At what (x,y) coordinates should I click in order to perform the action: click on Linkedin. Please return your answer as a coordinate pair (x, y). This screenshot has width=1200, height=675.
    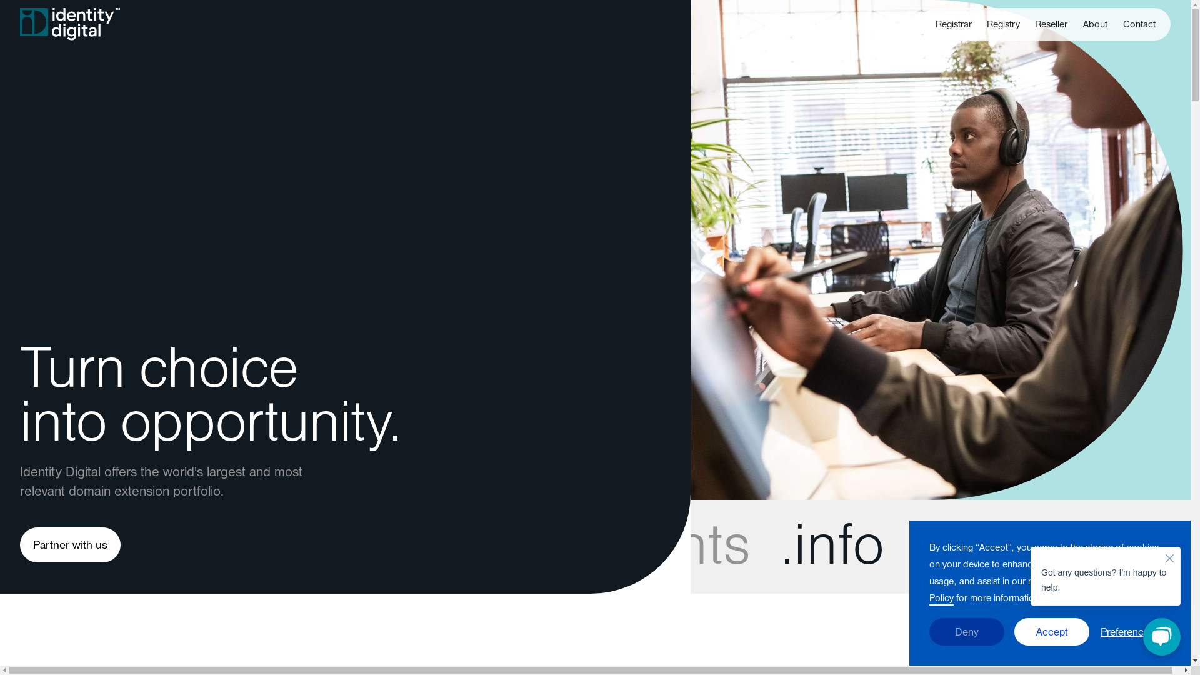
    Looking at the image, I should click on (642, 446).